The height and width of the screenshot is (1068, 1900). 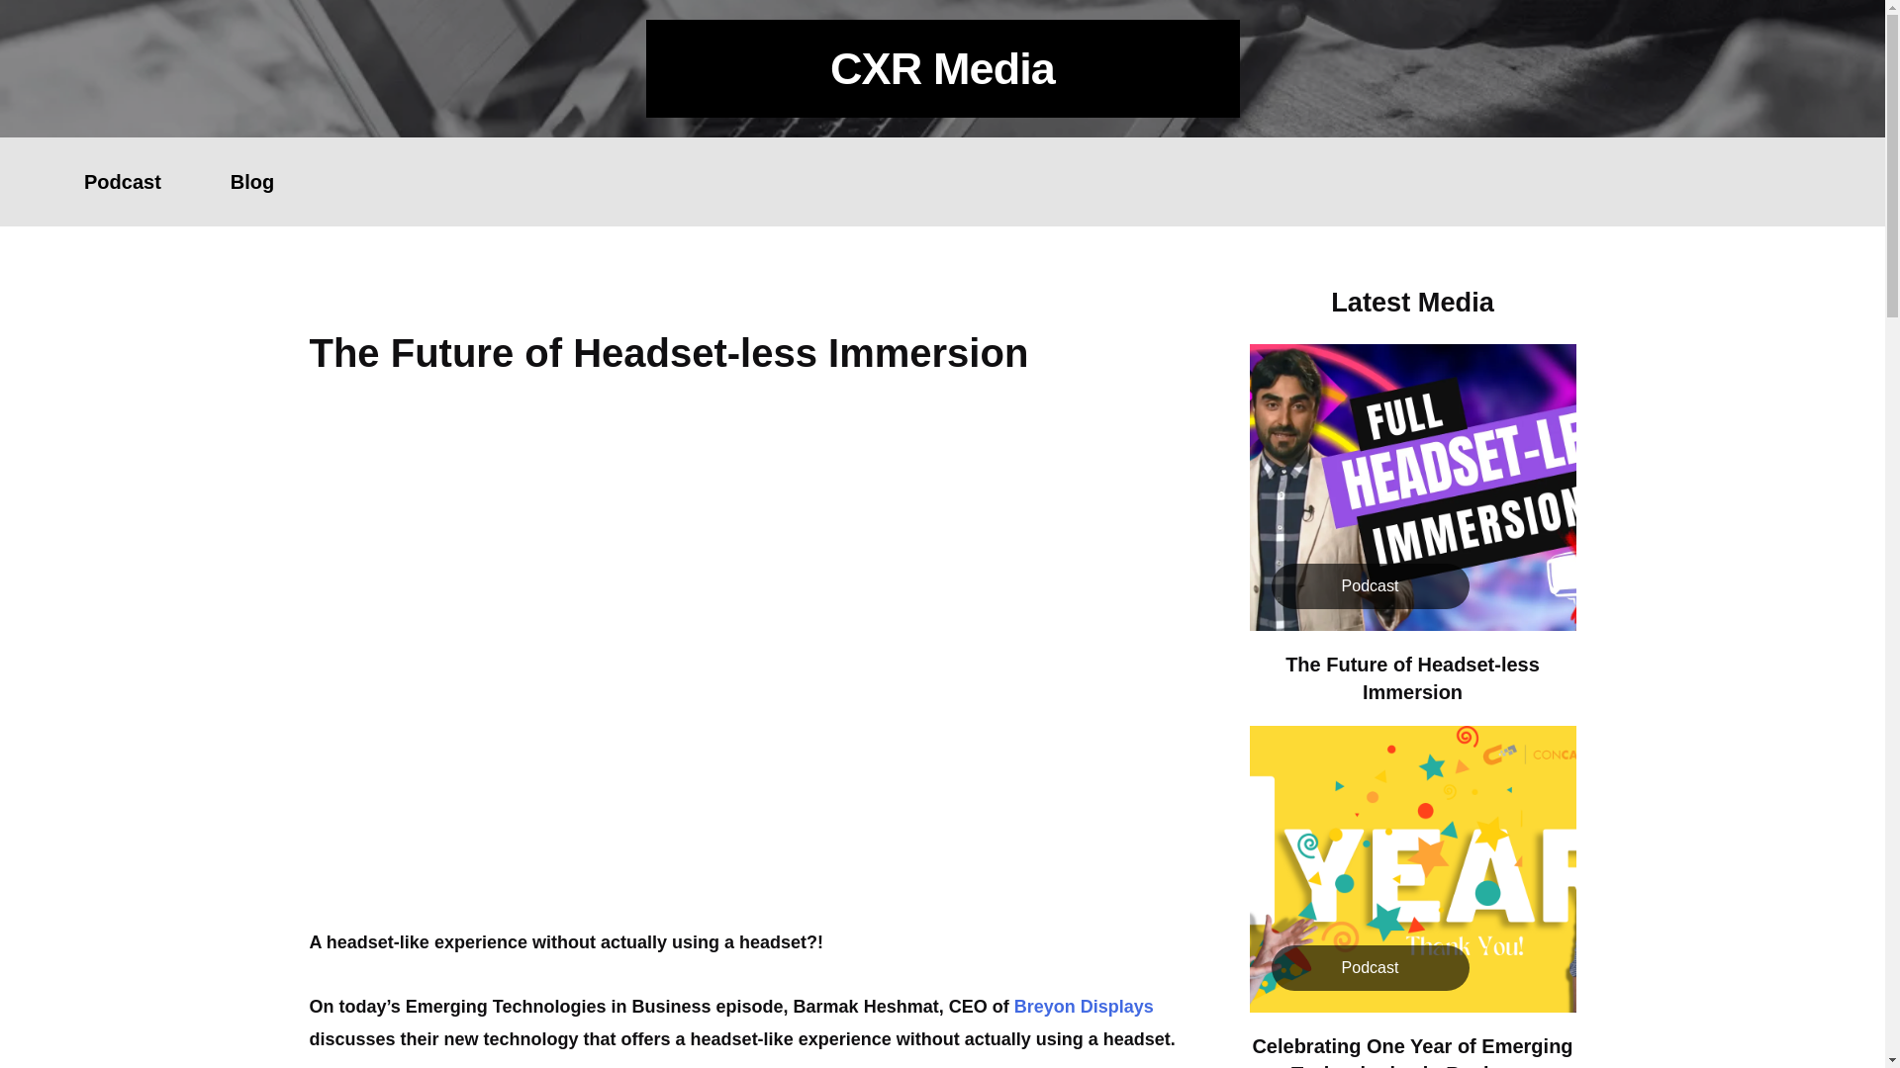 What do you see at coordinates (251, 182) in the screenshot?
I see `Blog` at bounding box center [251, 182].